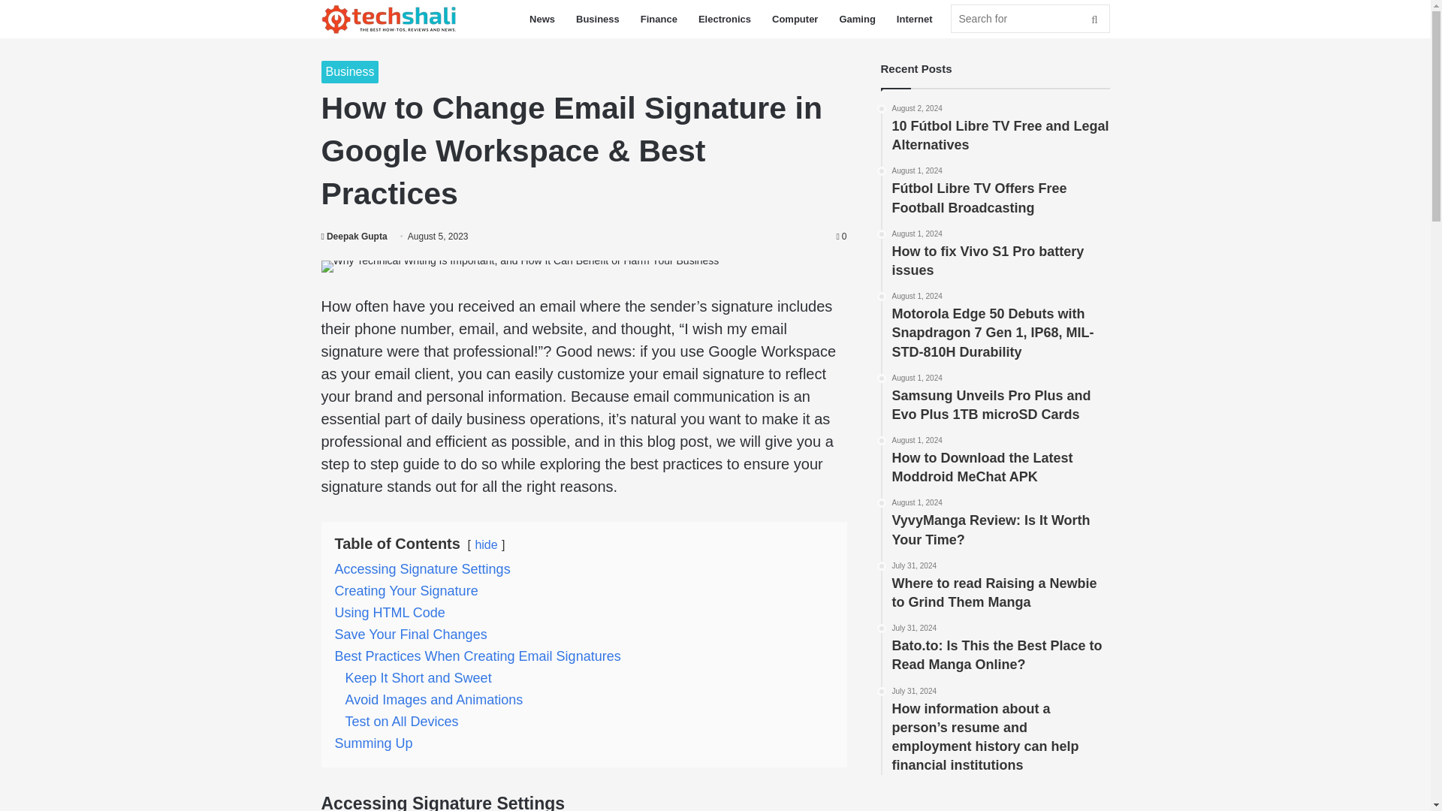 This screenshot has height=811, width=1442. Describe the element at coordinates (434, 700) in the screenshot. I see `Avoid Images and Animations` at that location.